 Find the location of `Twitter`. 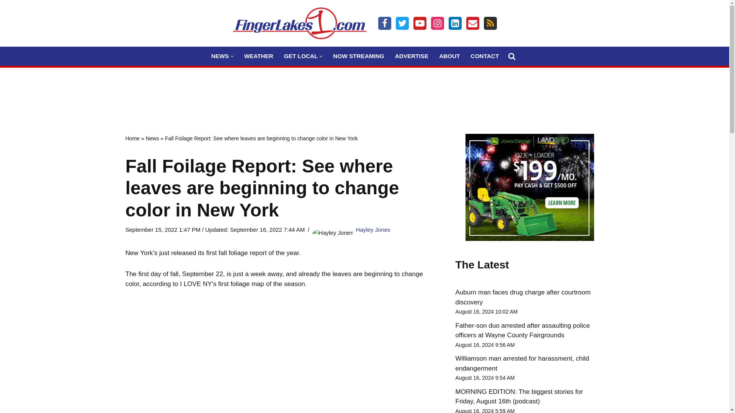

Twitter is located at coordinates (402, 23).